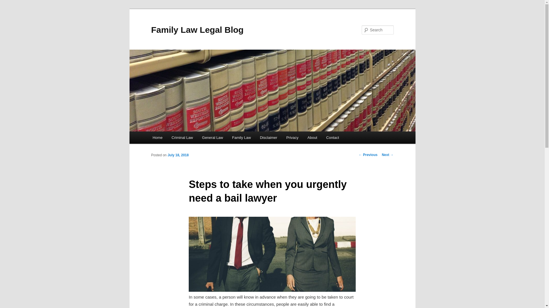 The image size is (549, 308). Describe the element at coordinates (292, 137) in the screenshot. I see `Privacy` at that location.